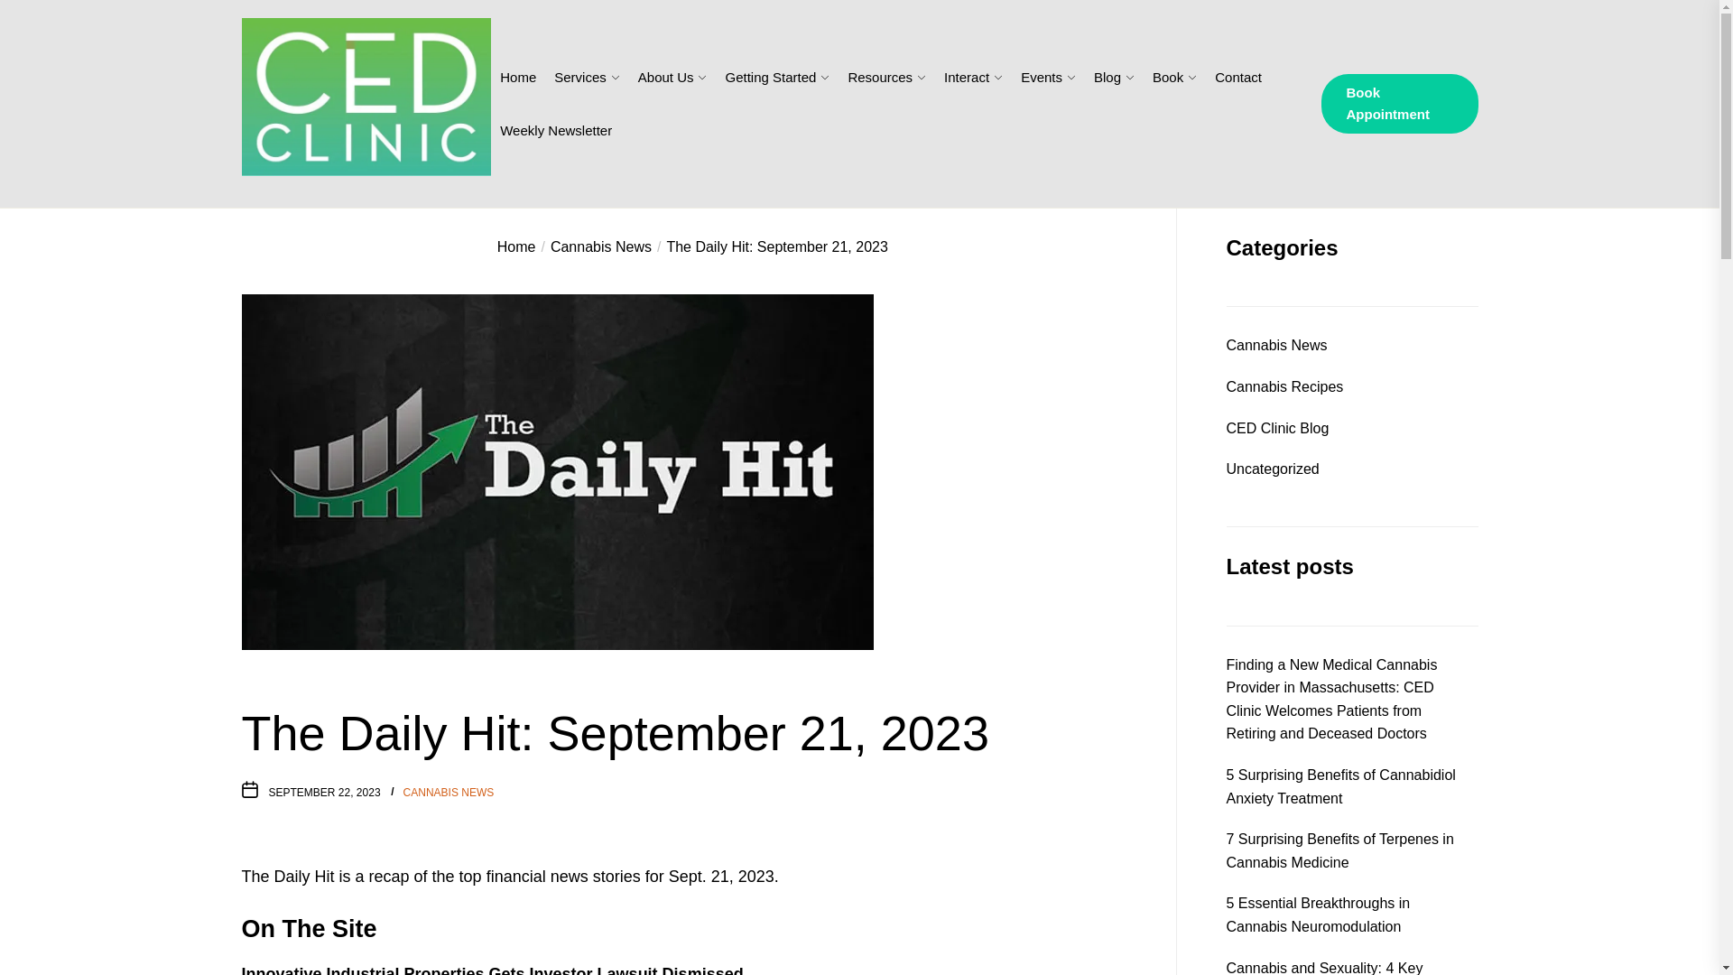 This screenshot has height=975, width=1733. Describe the element at coordinates (580, 76) in the screenshot. I see `Services` at that location.